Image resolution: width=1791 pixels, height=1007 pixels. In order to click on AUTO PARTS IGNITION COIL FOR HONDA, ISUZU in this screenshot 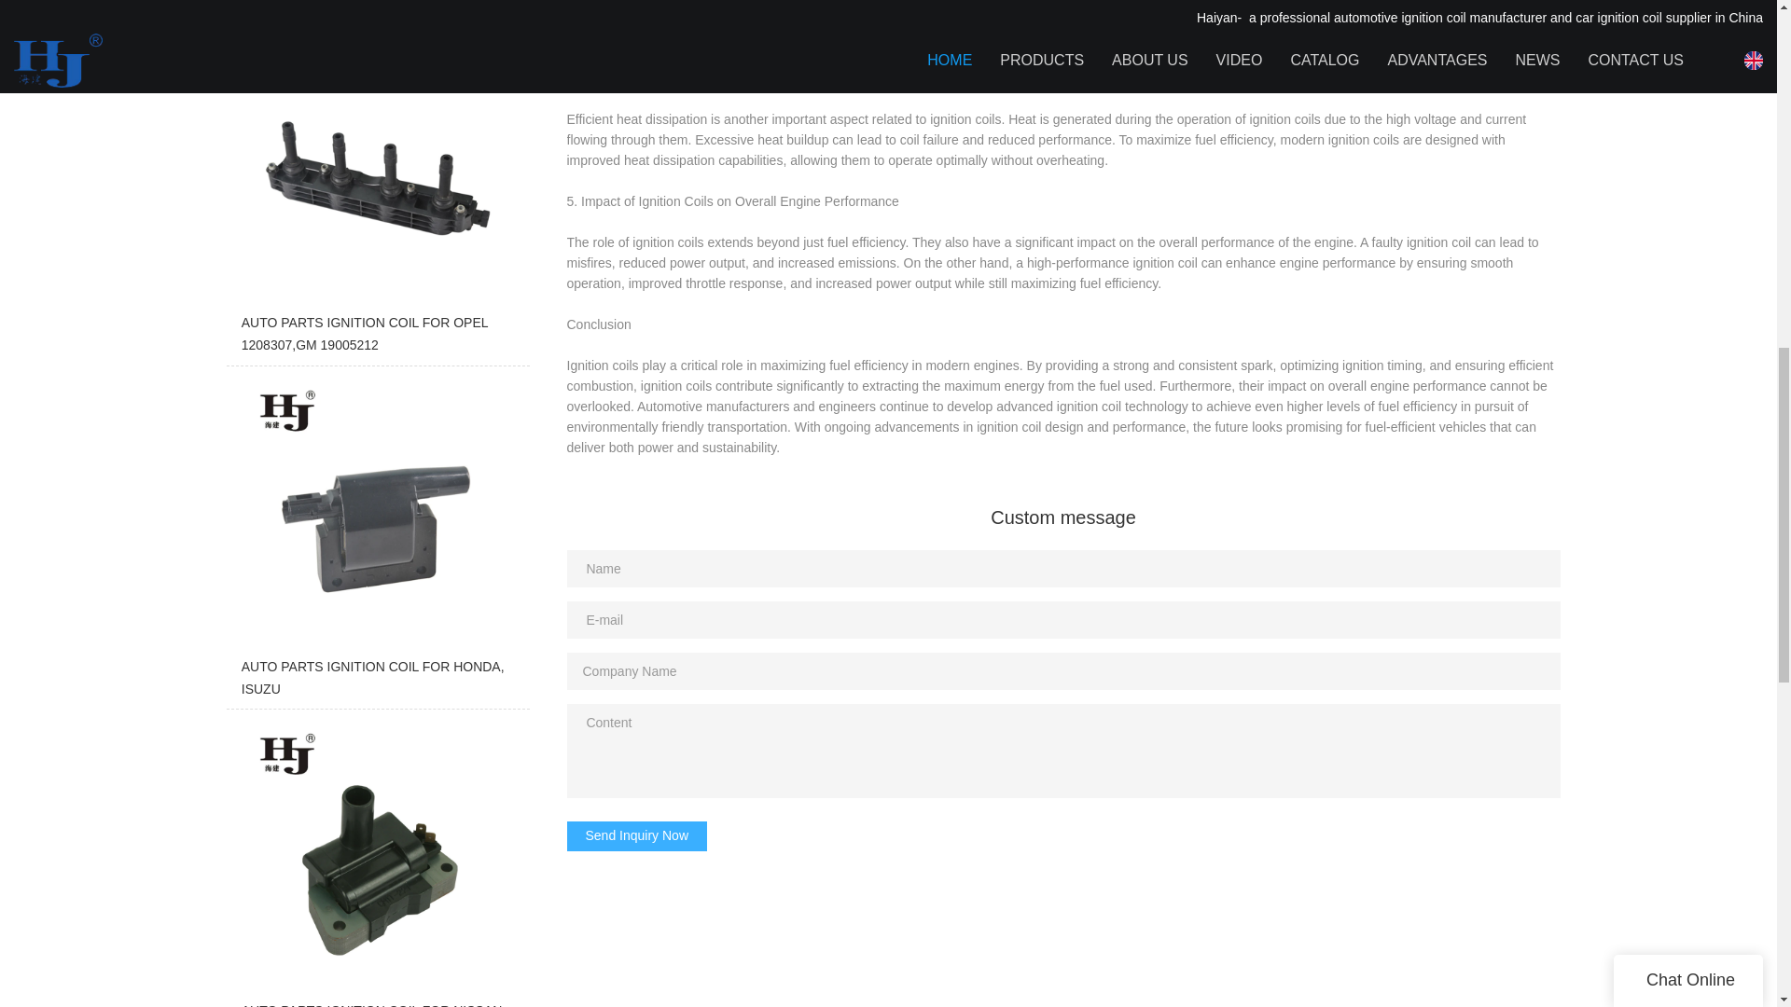, I will do `click(377, 543)`.